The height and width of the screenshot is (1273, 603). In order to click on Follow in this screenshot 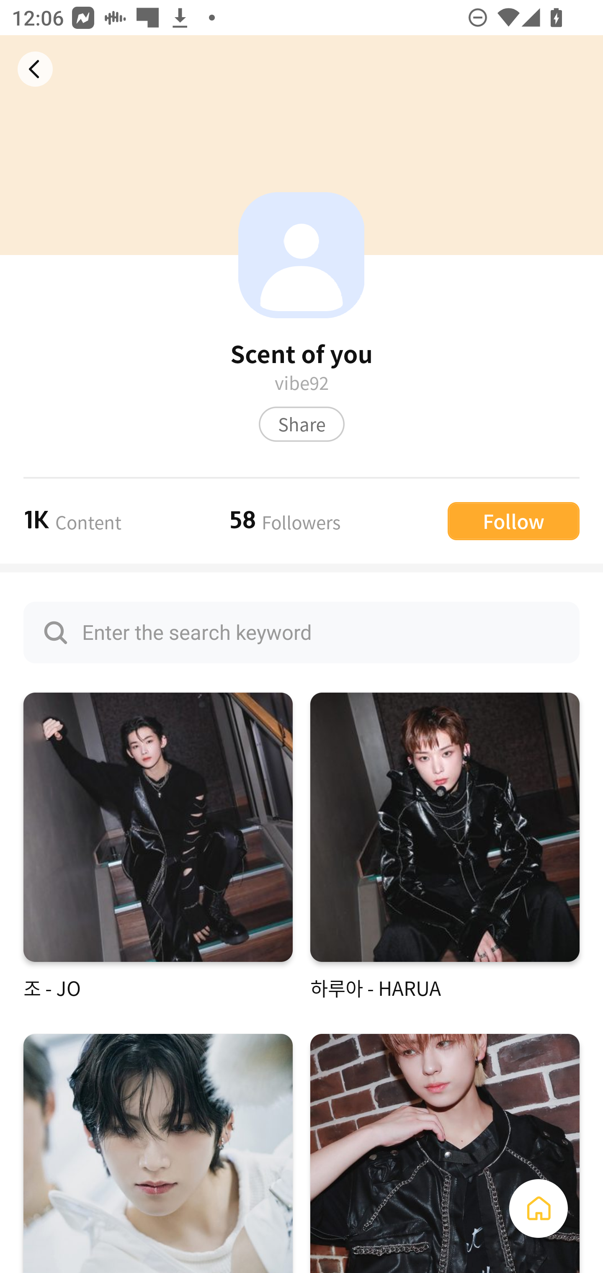, I will do `click(513, 520)`.